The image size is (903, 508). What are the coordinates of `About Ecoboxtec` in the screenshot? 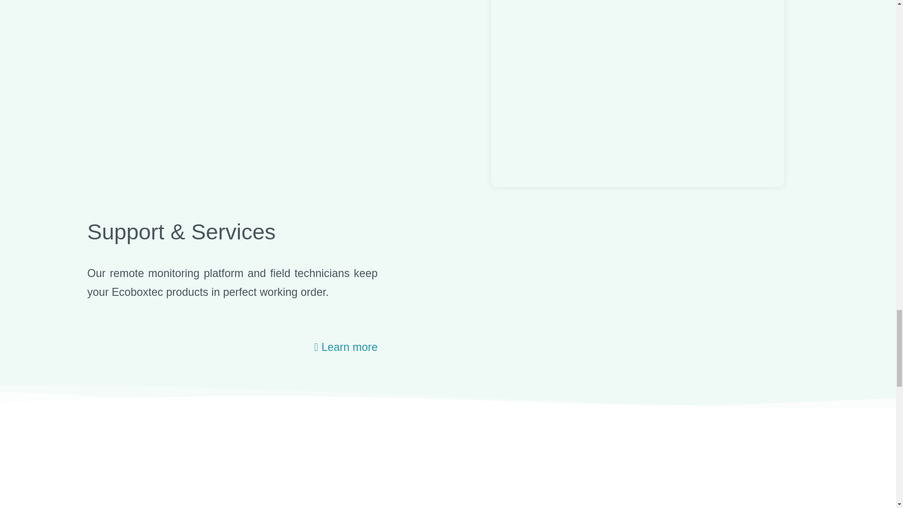 It's located at (107, 346).